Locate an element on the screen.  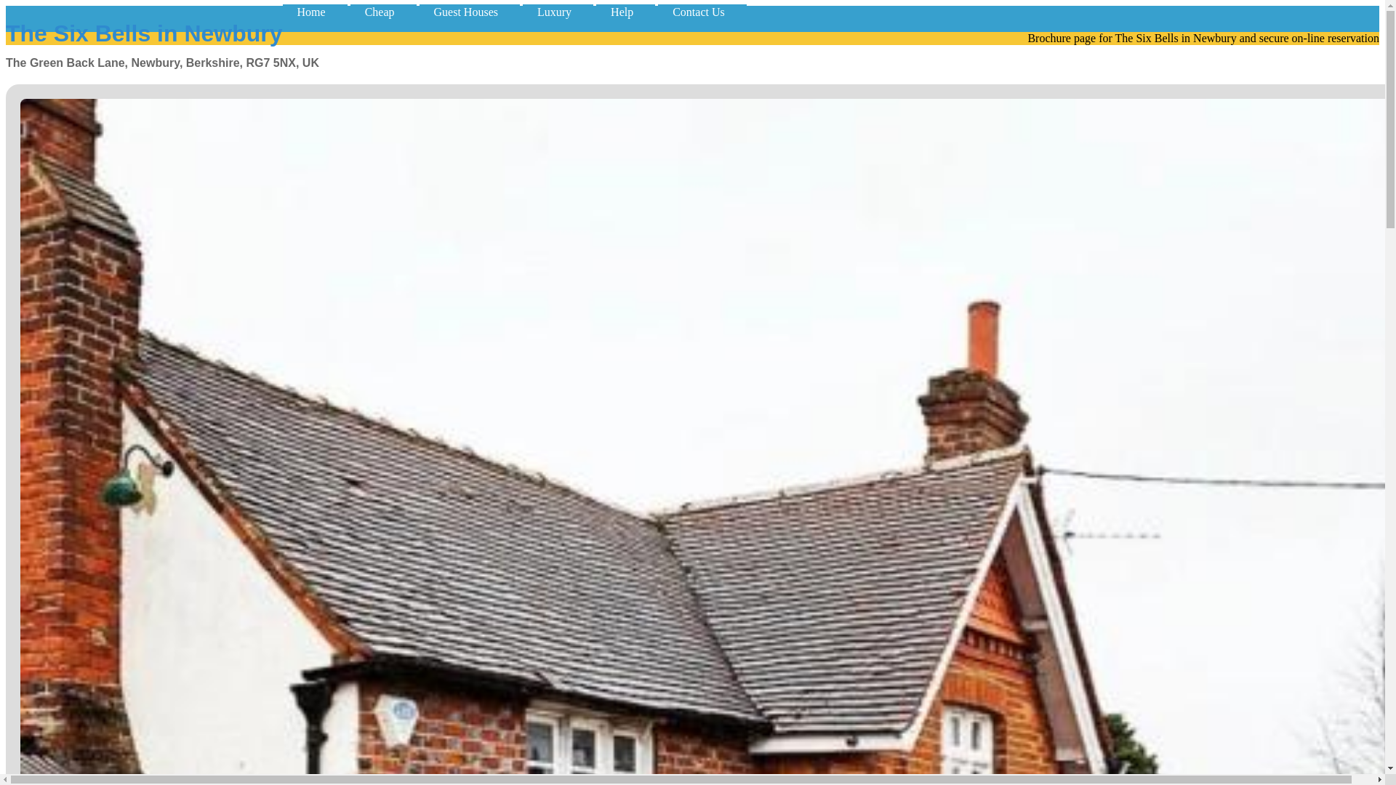
Help With Your Booking is located at coordinates (625, 12).